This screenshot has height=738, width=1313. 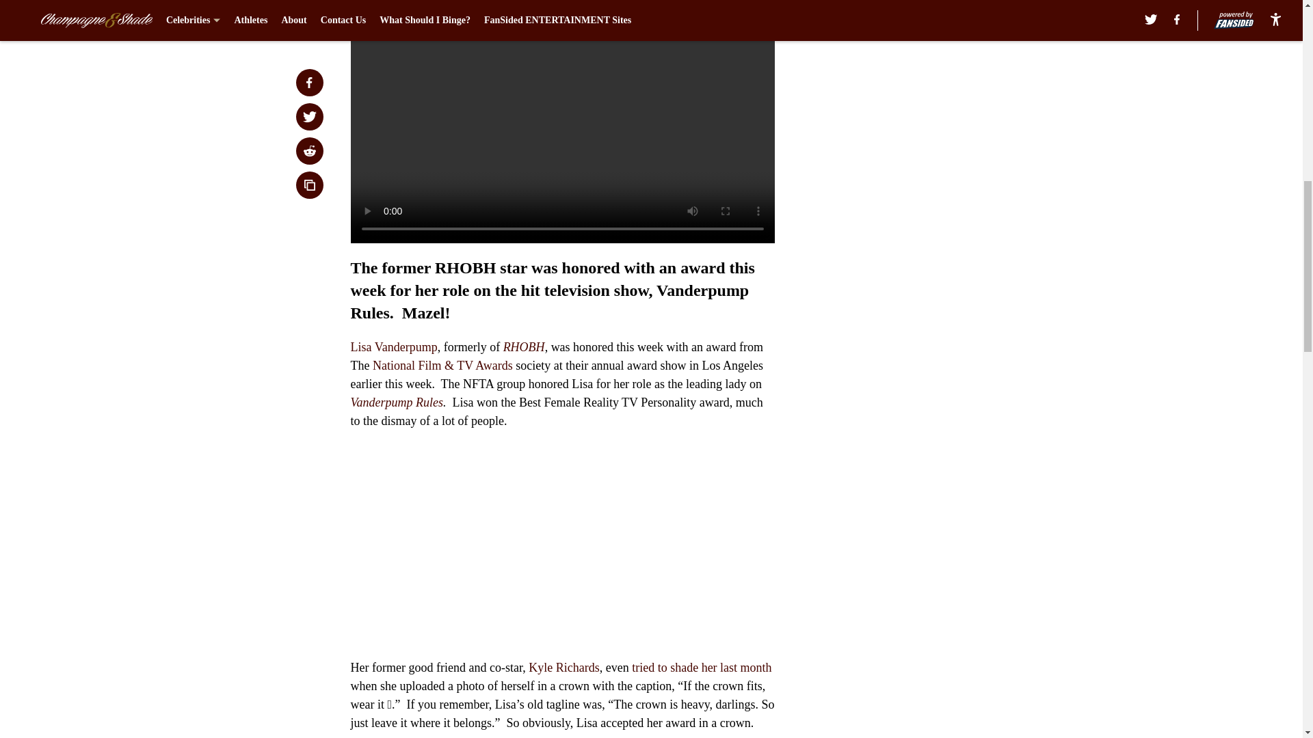 What do you see at coordinates (945, 288) in the screenshot?
I see `3rd party ad content` at bounding box center [945, 288].